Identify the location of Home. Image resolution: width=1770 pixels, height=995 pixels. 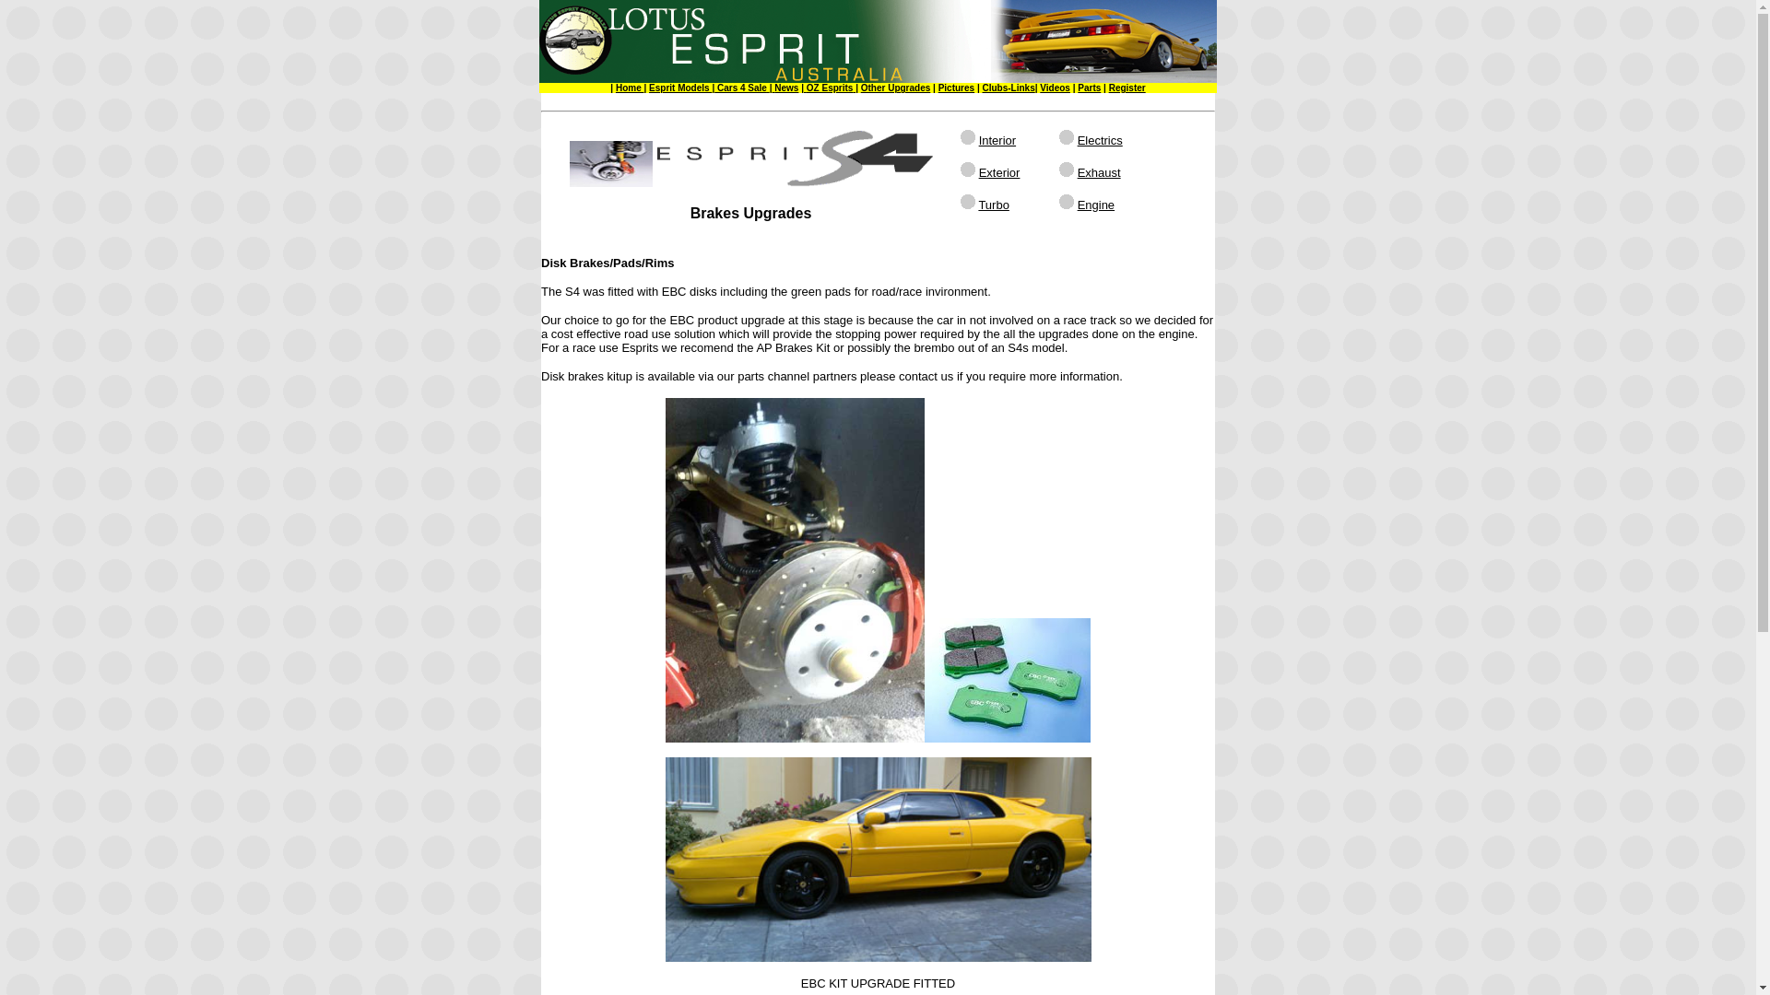
(631, 88).